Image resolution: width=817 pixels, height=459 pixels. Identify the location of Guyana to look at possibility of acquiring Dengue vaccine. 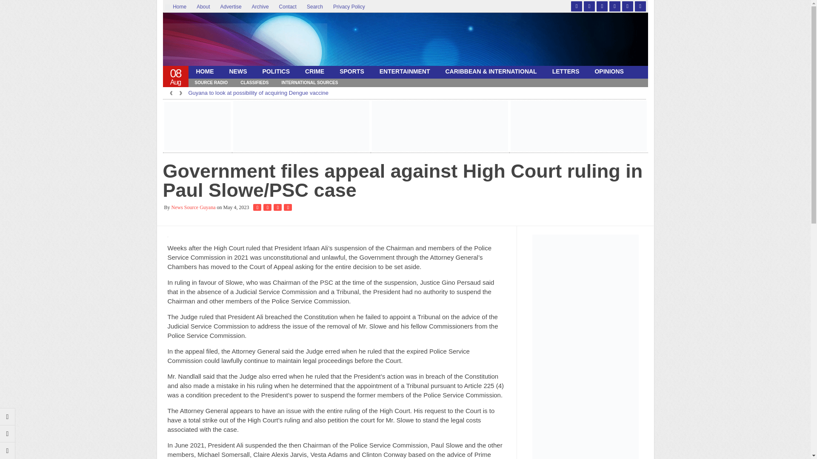
(258, 93).